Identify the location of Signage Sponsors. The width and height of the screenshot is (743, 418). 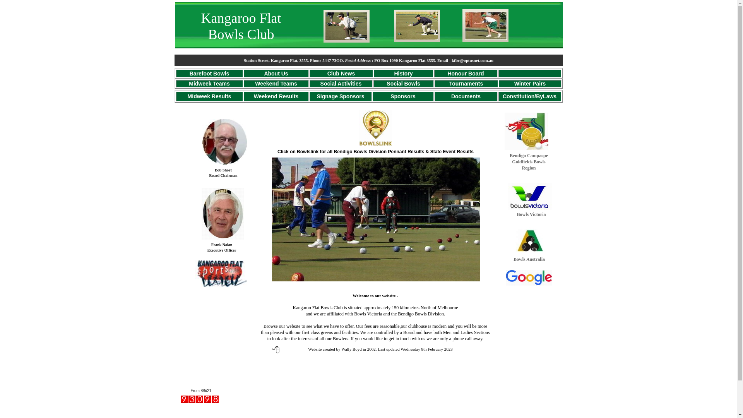
(341, 96).